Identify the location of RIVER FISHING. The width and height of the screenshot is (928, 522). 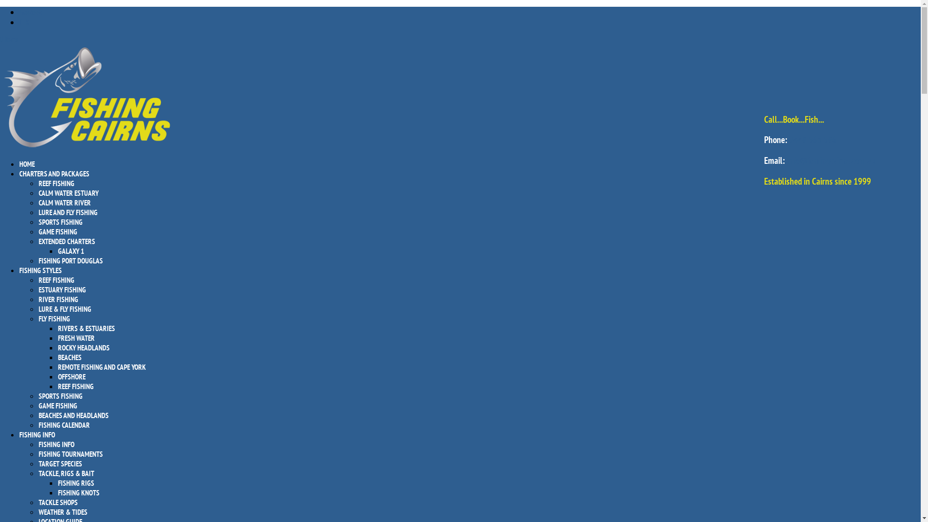
(58, 300).